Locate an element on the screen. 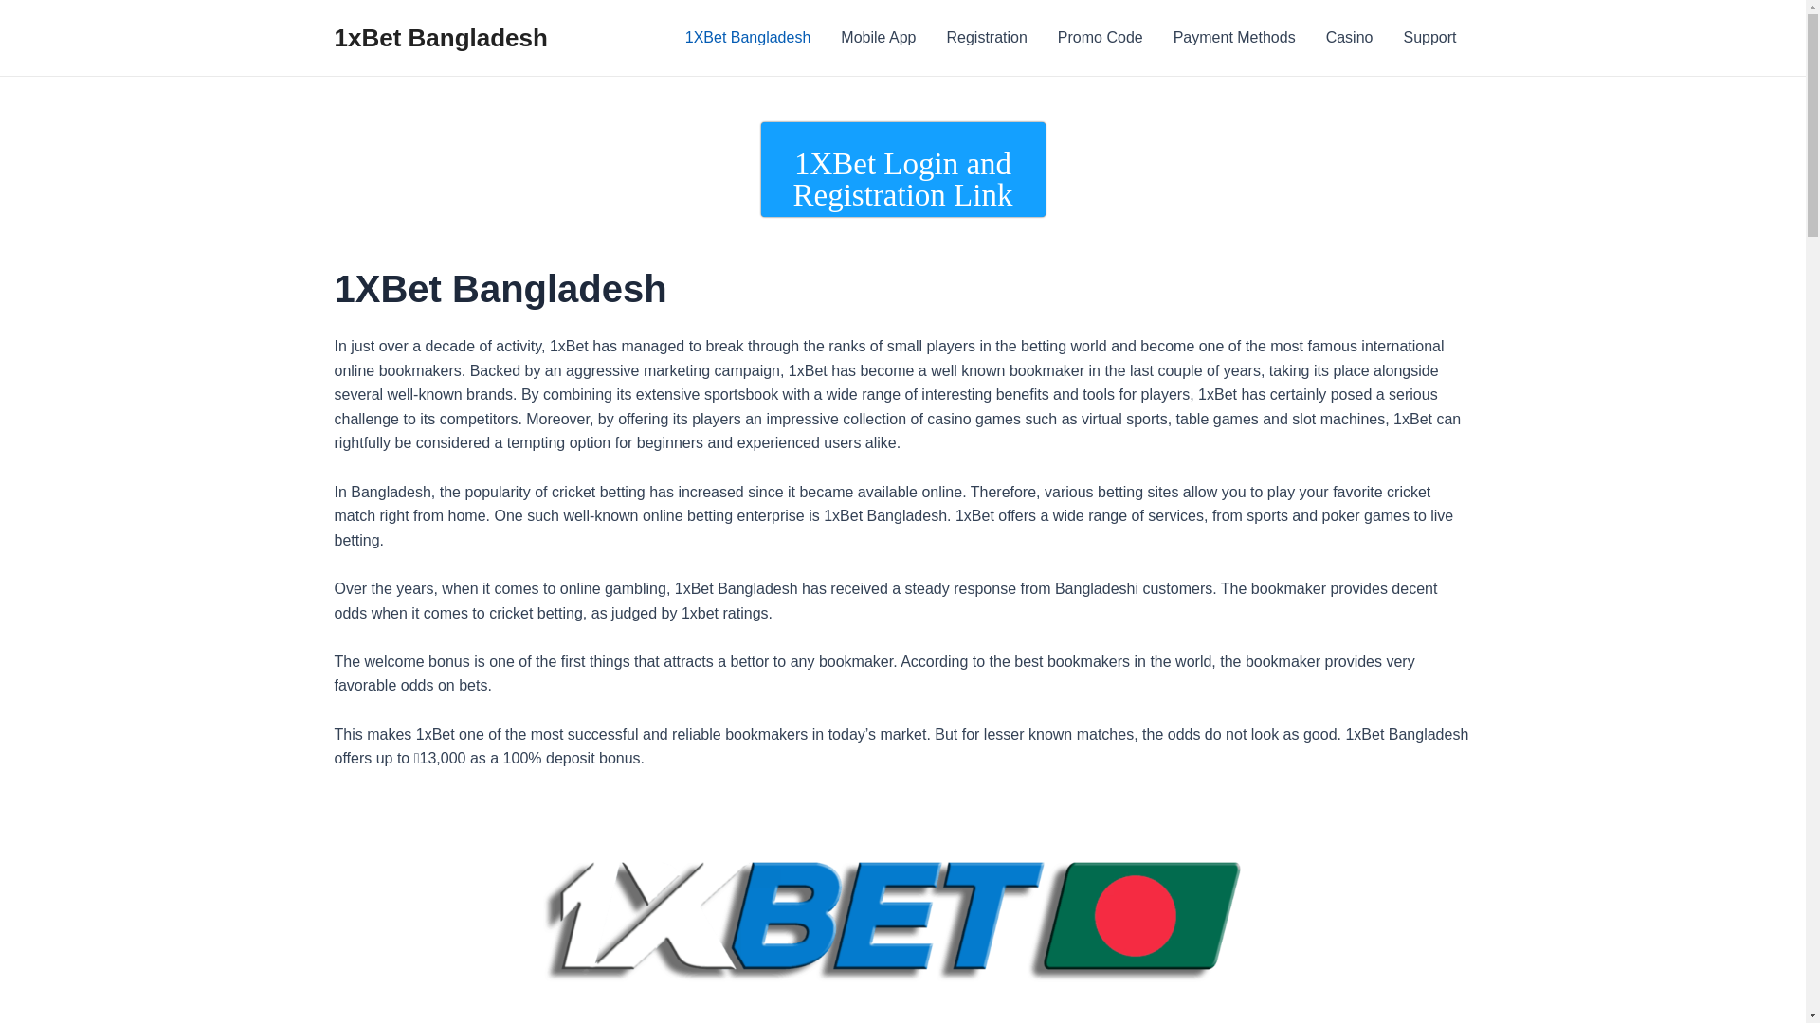 This screenshot has width=1820, height=1023. 1XBet Bangladesh is located at coordinates (749, 38).